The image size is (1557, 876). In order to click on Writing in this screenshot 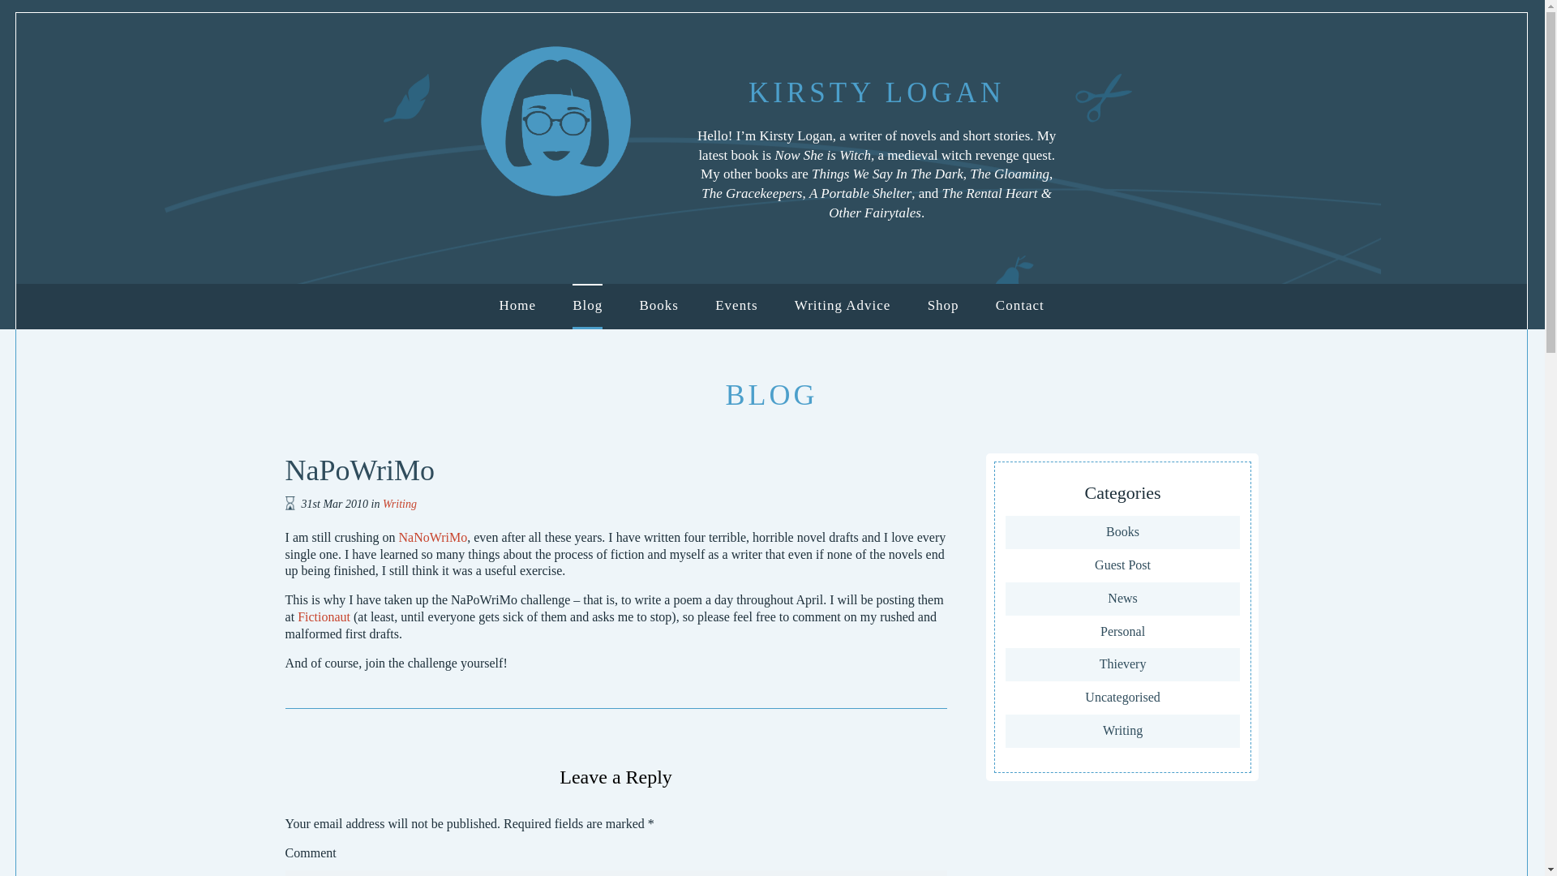, I will do `click(1122, 732)`.